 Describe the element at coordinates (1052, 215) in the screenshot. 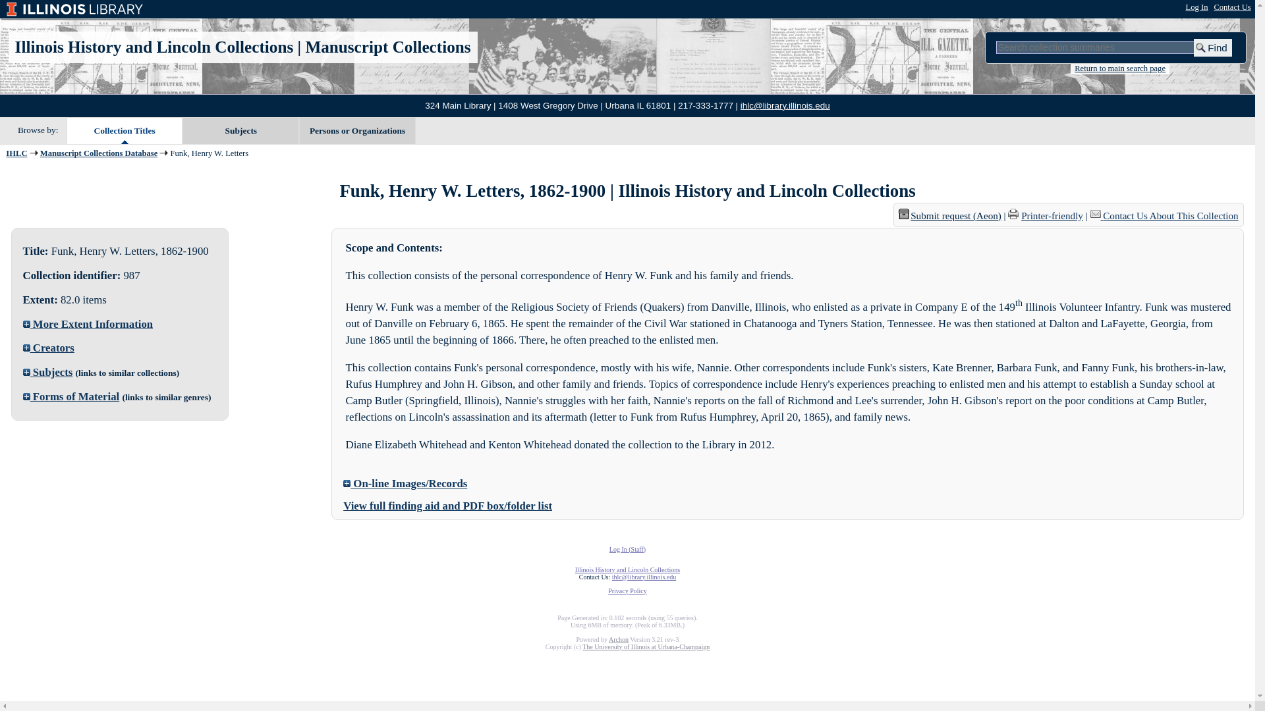

I see `Printer-friendly` at that location.